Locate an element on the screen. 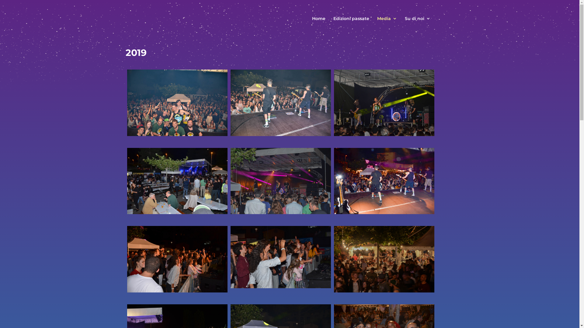  Su di noi is located at coordinates (417, 24).